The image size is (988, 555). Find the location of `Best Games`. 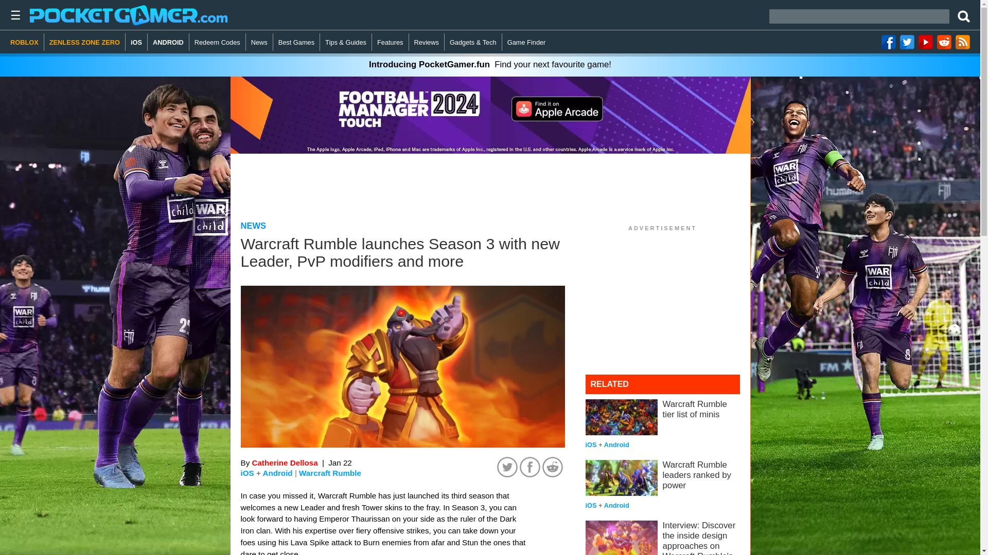

Best Games is located at coordinates (296, 42).